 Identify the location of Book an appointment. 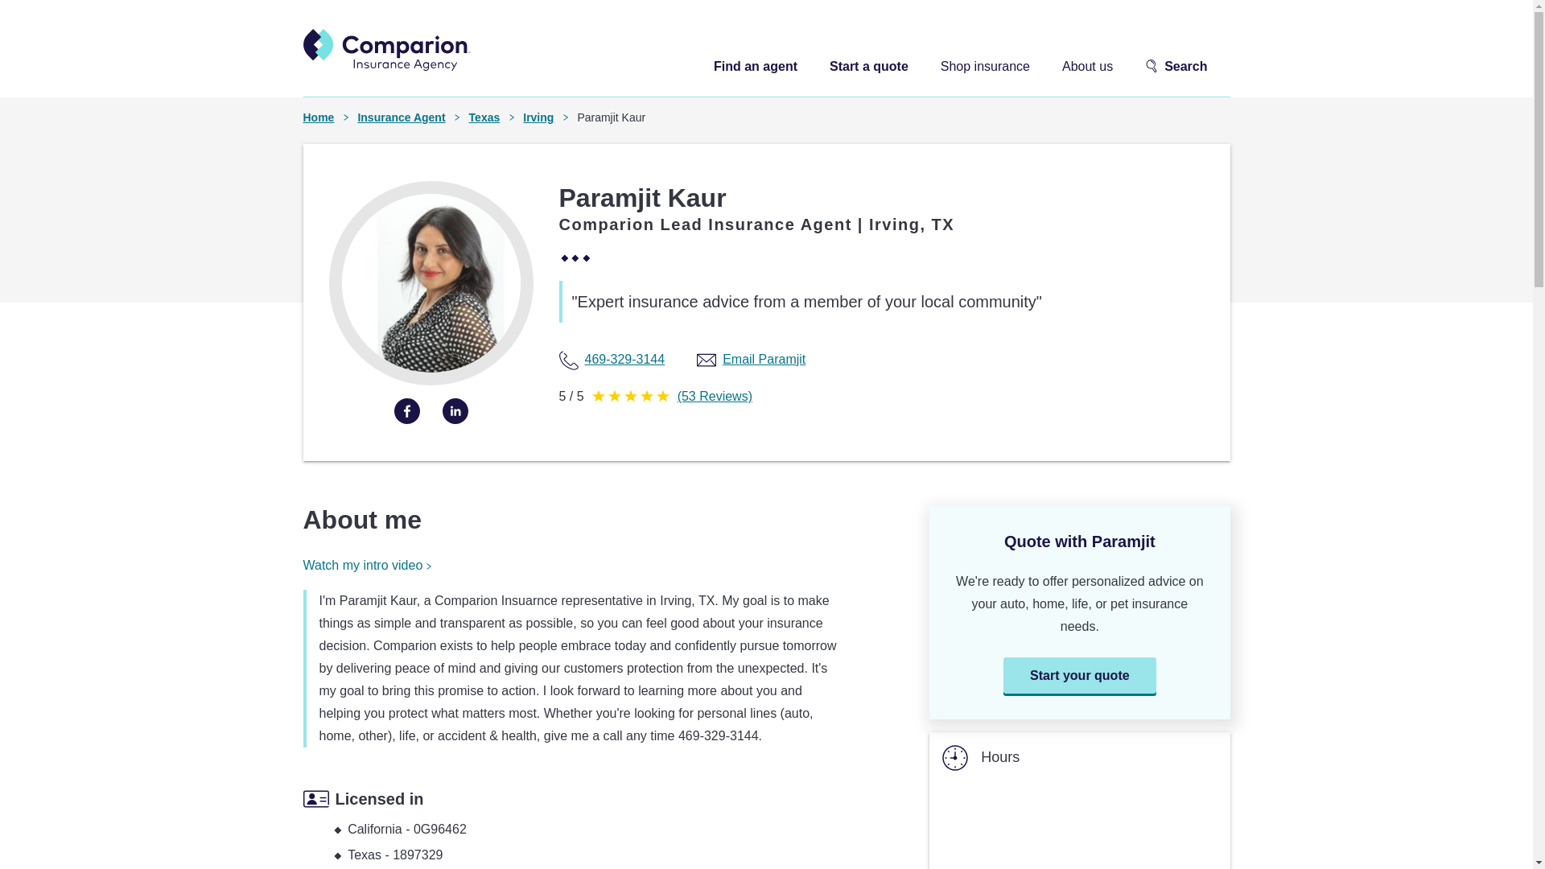
(1013, 866).